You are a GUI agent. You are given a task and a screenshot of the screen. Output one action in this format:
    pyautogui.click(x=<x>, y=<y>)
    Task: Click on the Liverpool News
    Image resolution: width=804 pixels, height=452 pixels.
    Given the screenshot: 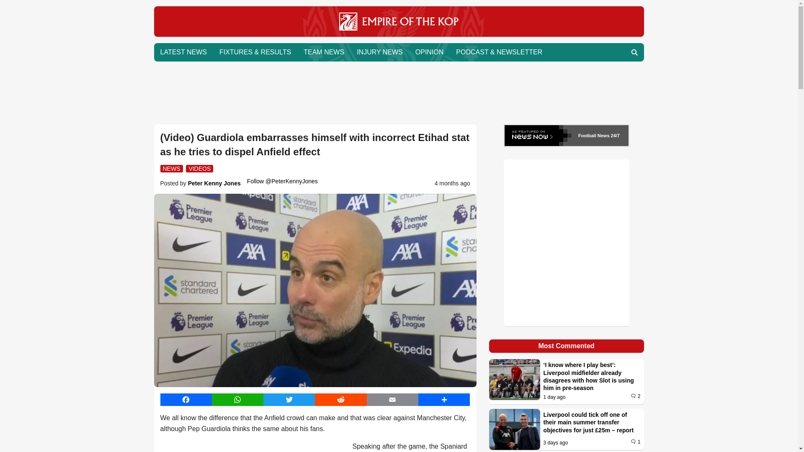 What is the action you would take?
    pyautogui.click(x=399, y=34)
    